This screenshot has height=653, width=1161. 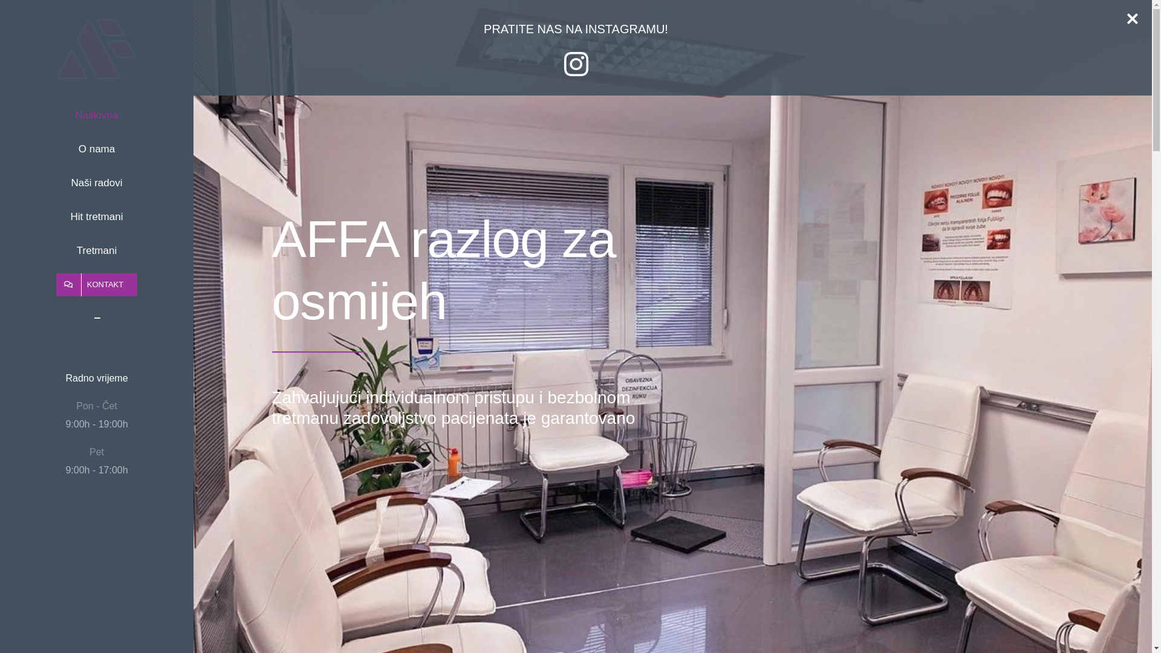 I want to click on Close Sliding Bar Area, so click(x=1130, y=12).